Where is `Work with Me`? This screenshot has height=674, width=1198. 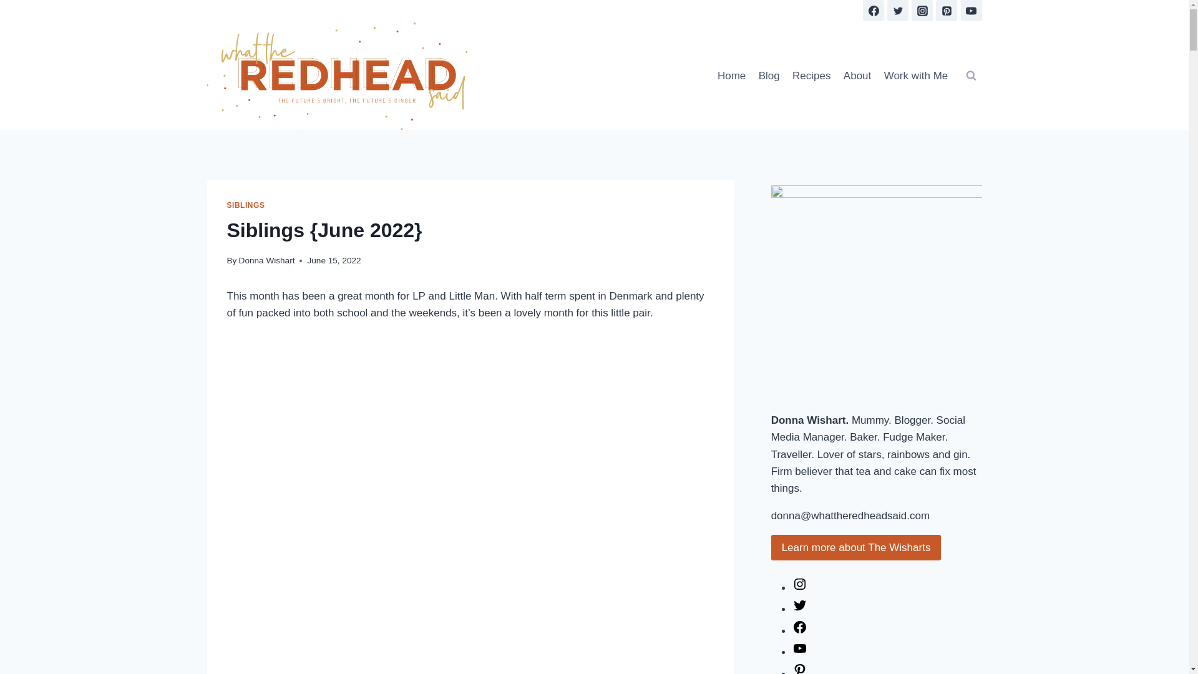 Work with Me is located at coordinates (915, 75).